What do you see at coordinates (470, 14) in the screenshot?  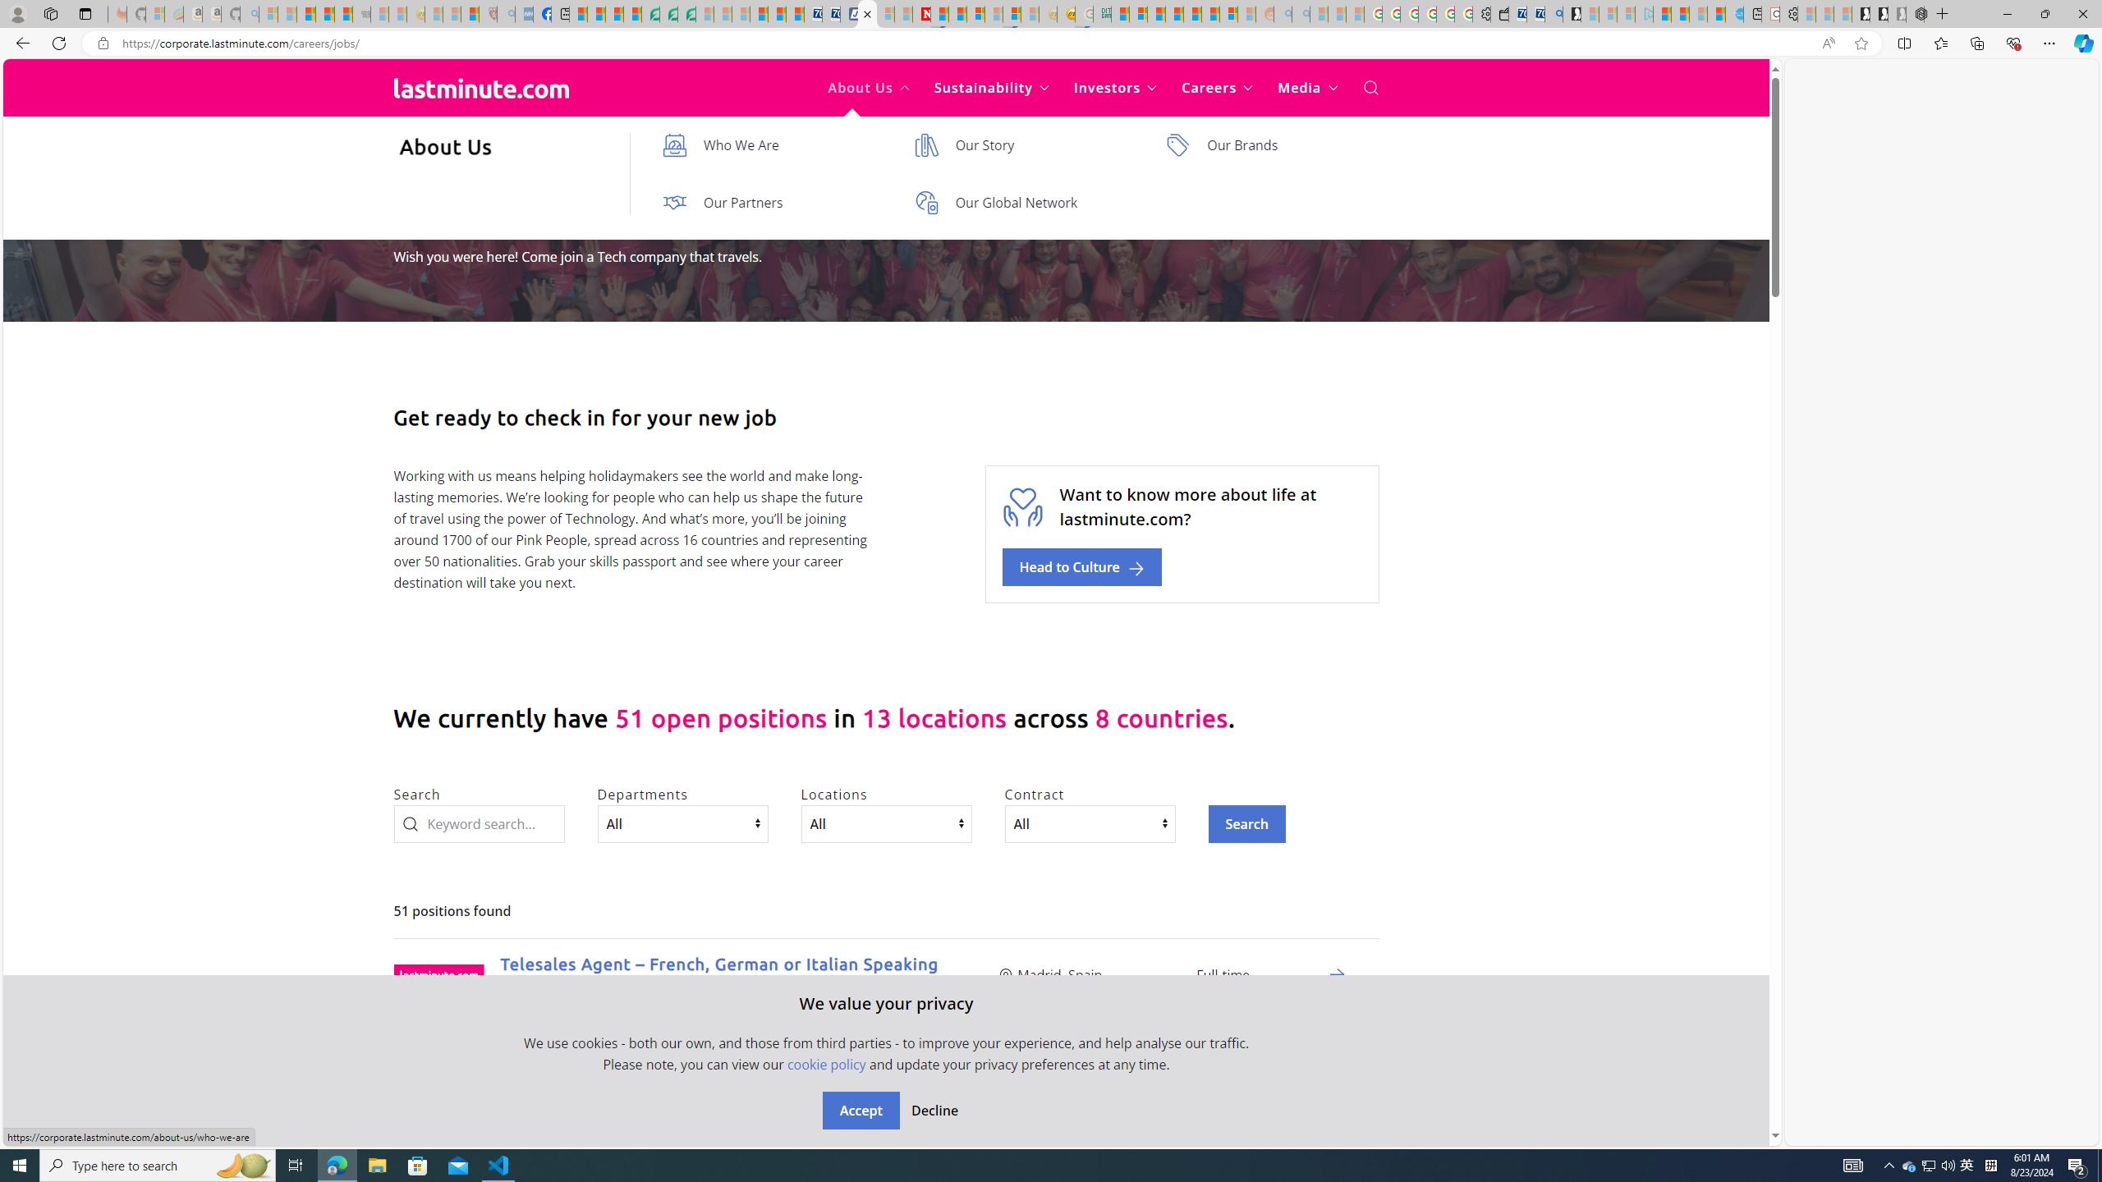 I see `Local - MSN` at bounding box center [470, 14].